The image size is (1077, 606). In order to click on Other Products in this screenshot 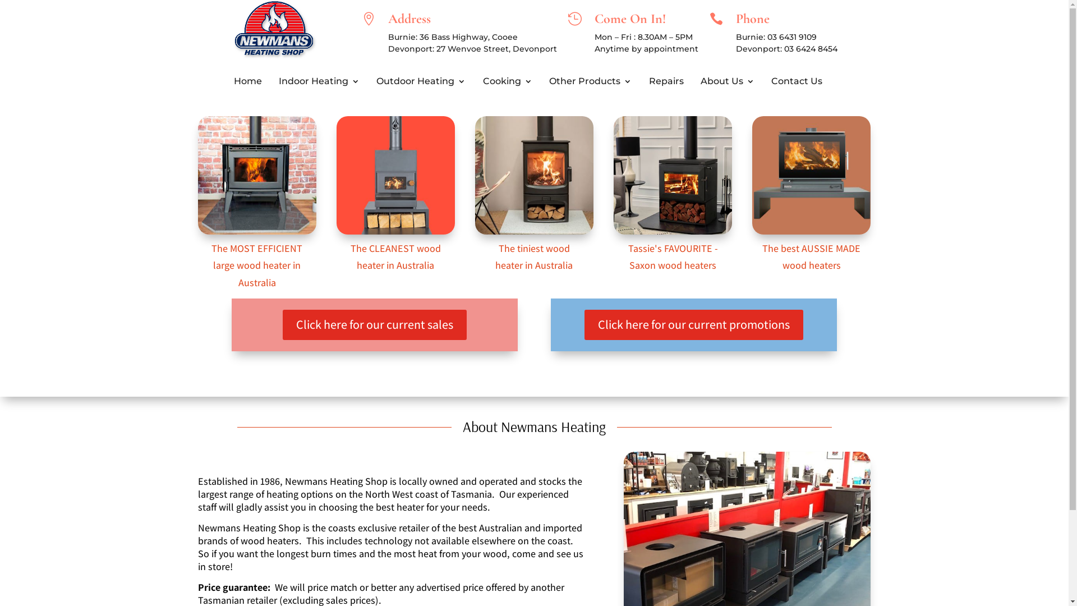, I will do `click(590, 84)`.